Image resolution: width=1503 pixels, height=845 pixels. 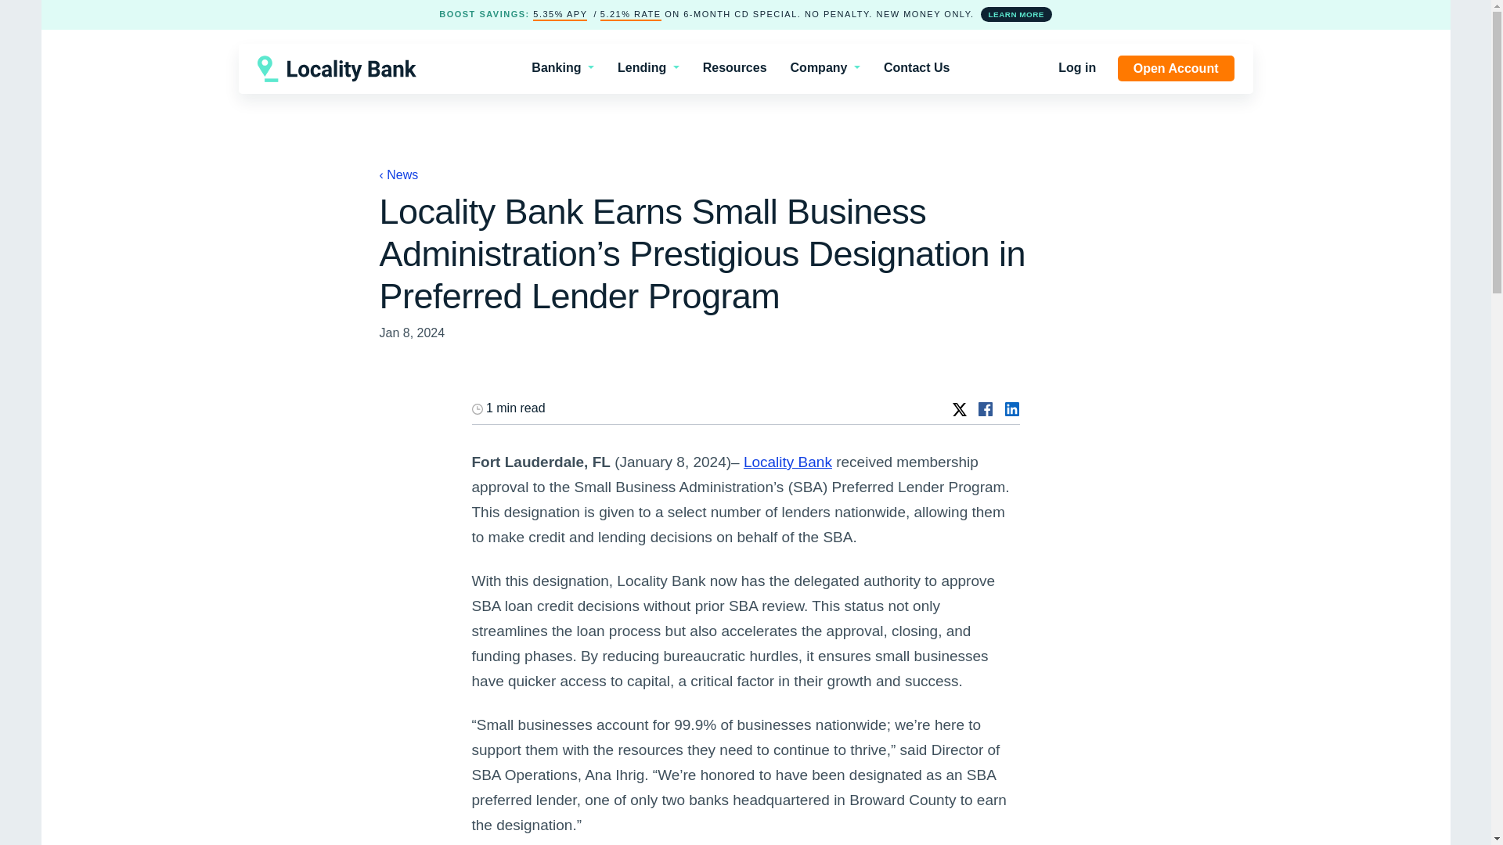 What do you see at coordinates (788, 462) in the screenshot?
I see `Locality Bank website` at bounding box center [788, 462].